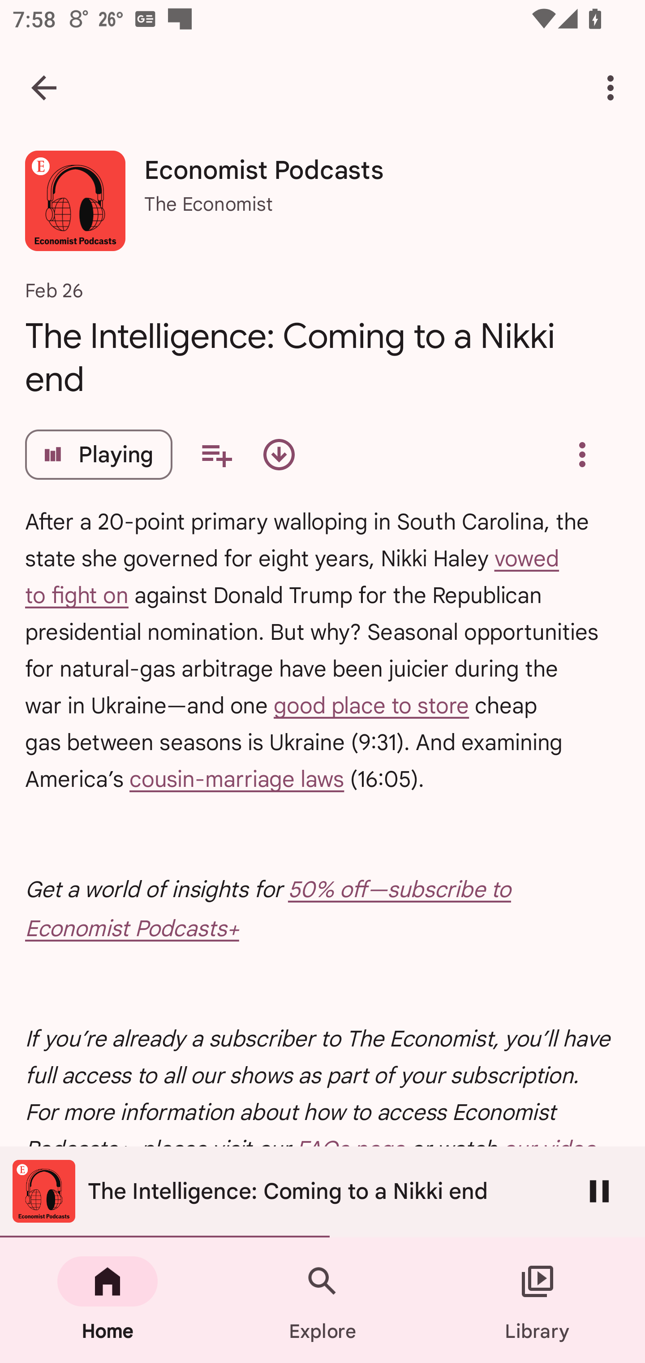  I want to click on Pause, so click(599, 1191).